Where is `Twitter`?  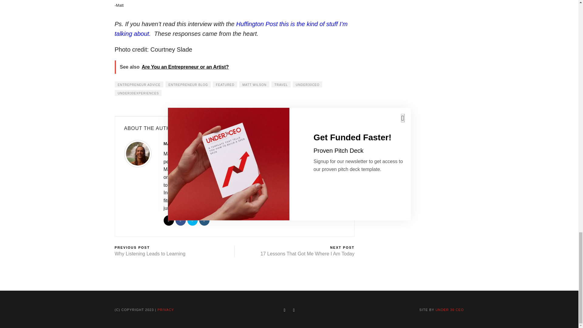
Twitter is located at coordinates (192, 220).